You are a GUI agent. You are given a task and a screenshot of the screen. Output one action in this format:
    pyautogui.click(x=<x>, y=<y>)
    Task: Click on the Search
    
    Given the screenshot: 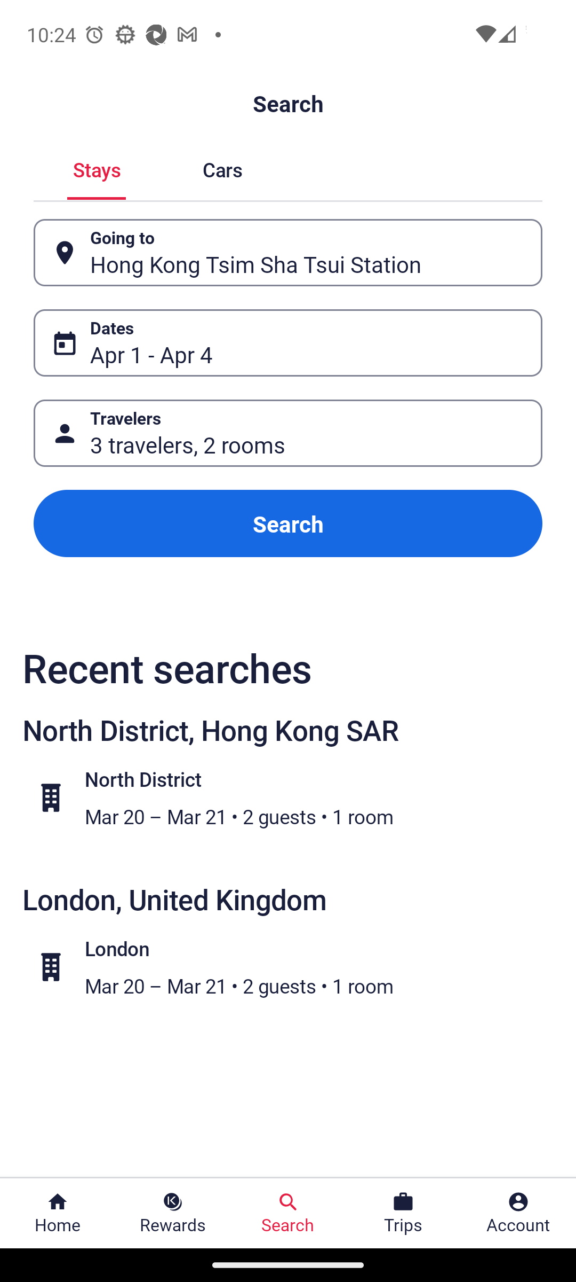 What is the action you would take?
    pyautogui.click(x=288, y=523)
    